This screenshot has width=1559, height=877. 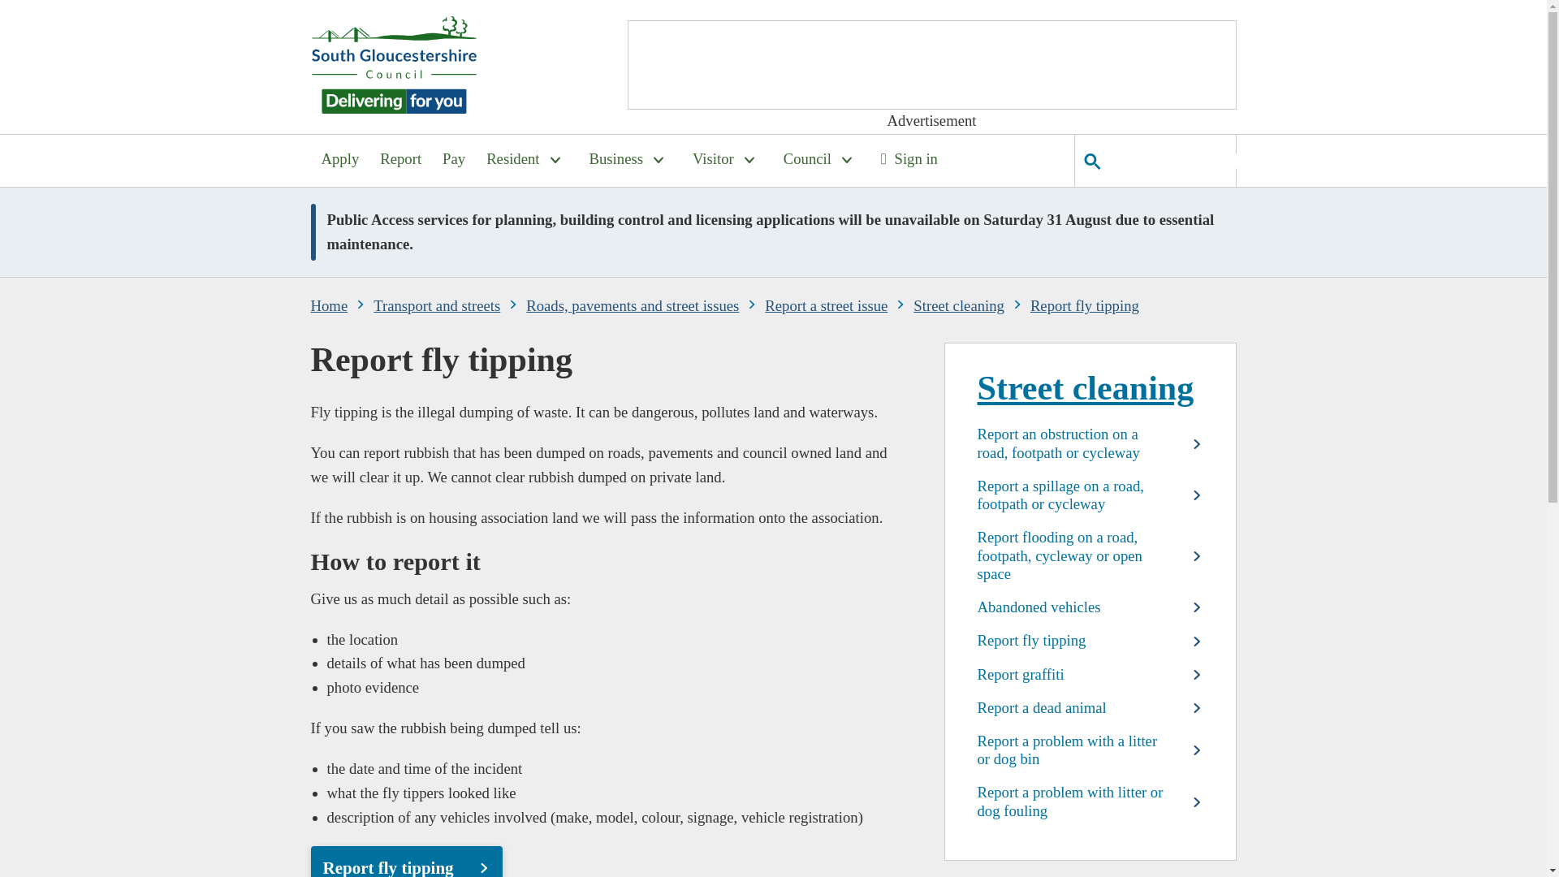 I want to click on Apply, so click(x=339, y=161).